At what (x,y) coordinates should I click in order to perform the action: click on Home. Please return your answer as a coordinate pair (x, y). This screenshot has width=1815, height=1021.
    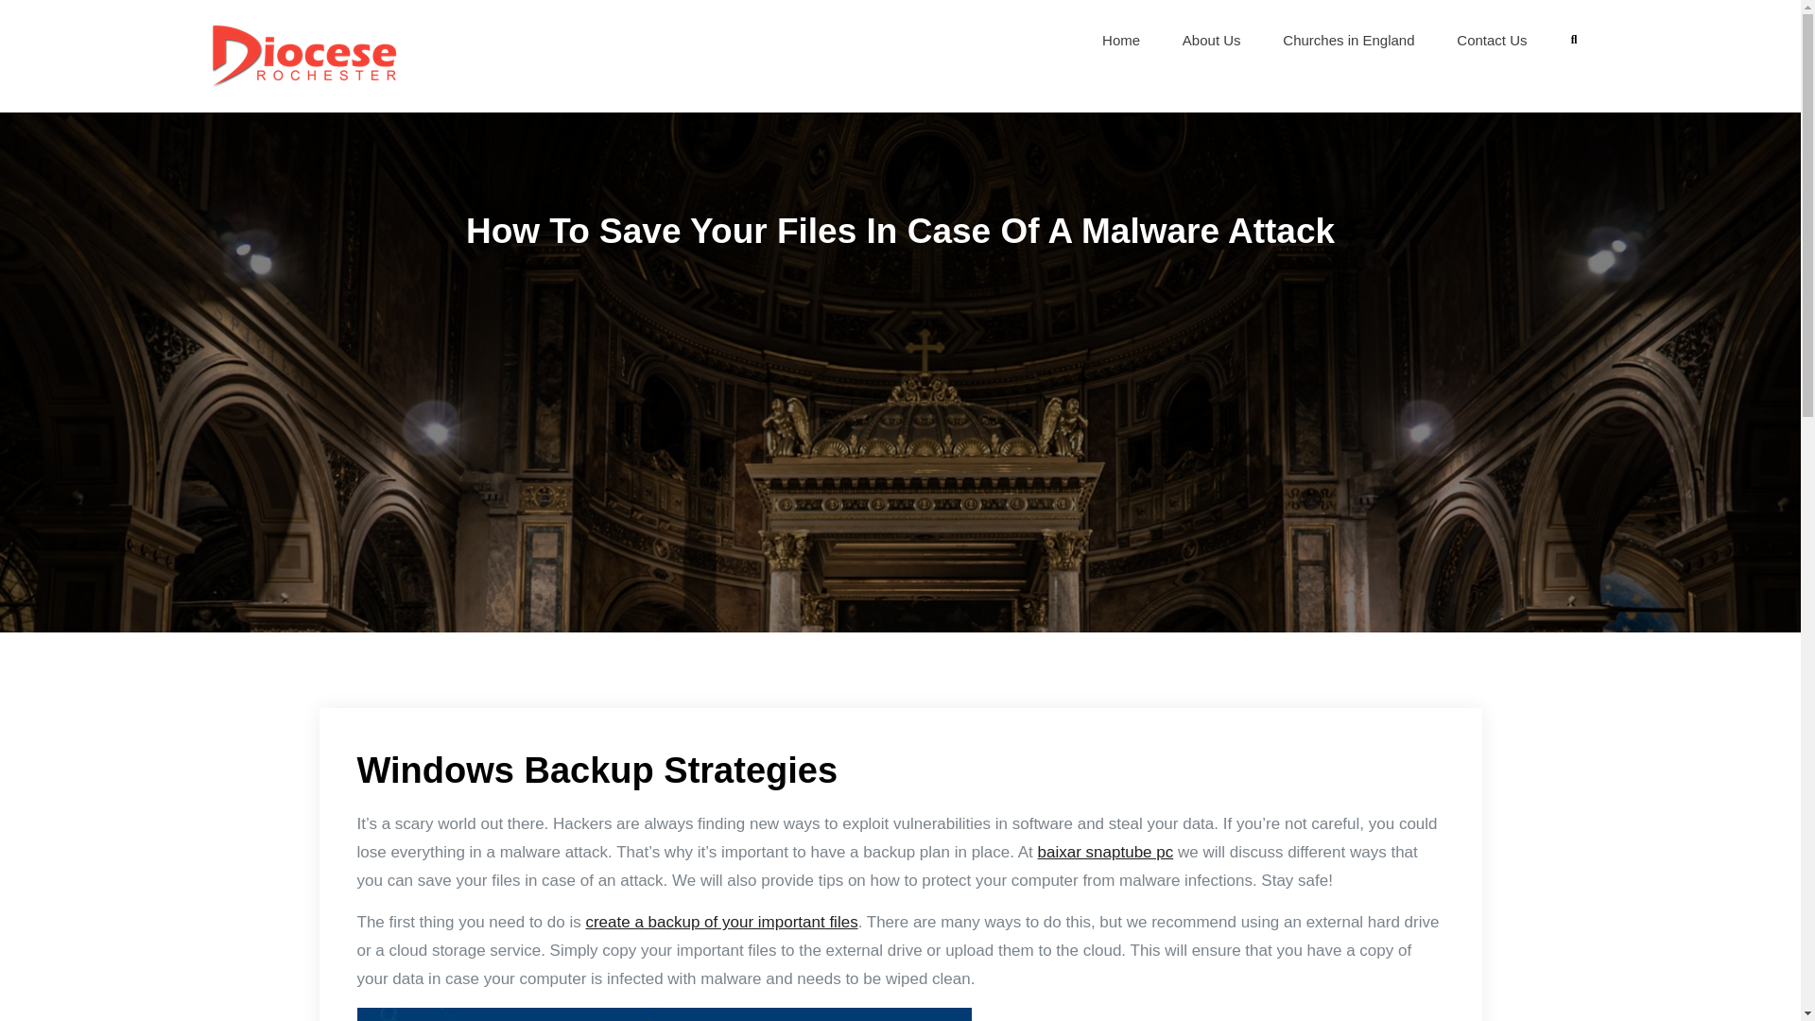
    Looking at the image, I should click on (1121, 40).